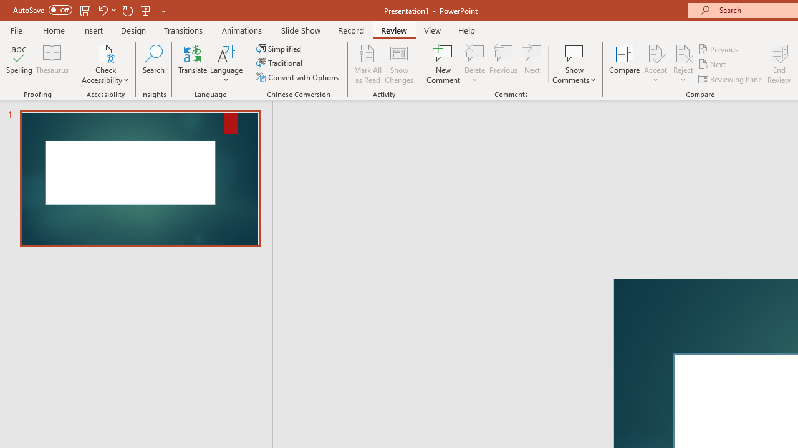 The height and width of the screenshot is (448, 798). I want to click on Accept Change, so click(655, 52).